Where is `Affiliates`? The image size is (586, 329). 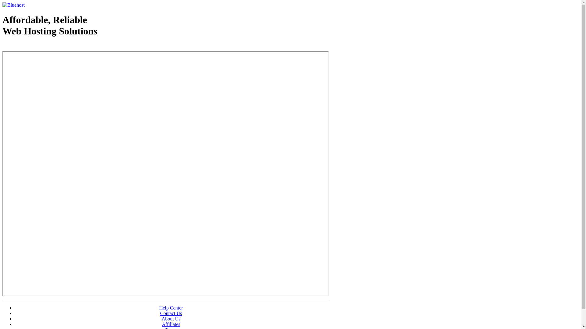 Affiliates is located at coordinates (171, 324).